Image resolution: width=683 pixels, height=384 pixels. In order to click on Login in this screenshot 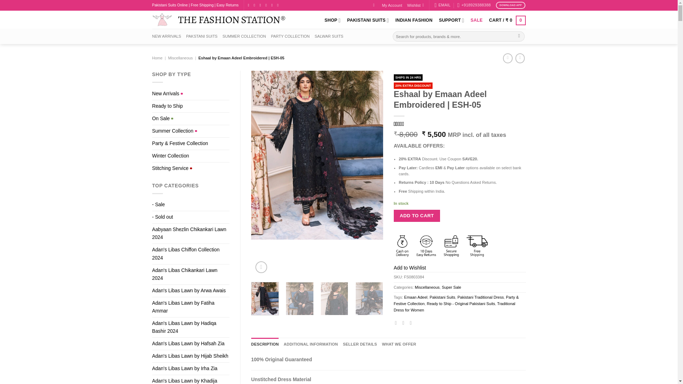, I will do `click(375, 5)`.